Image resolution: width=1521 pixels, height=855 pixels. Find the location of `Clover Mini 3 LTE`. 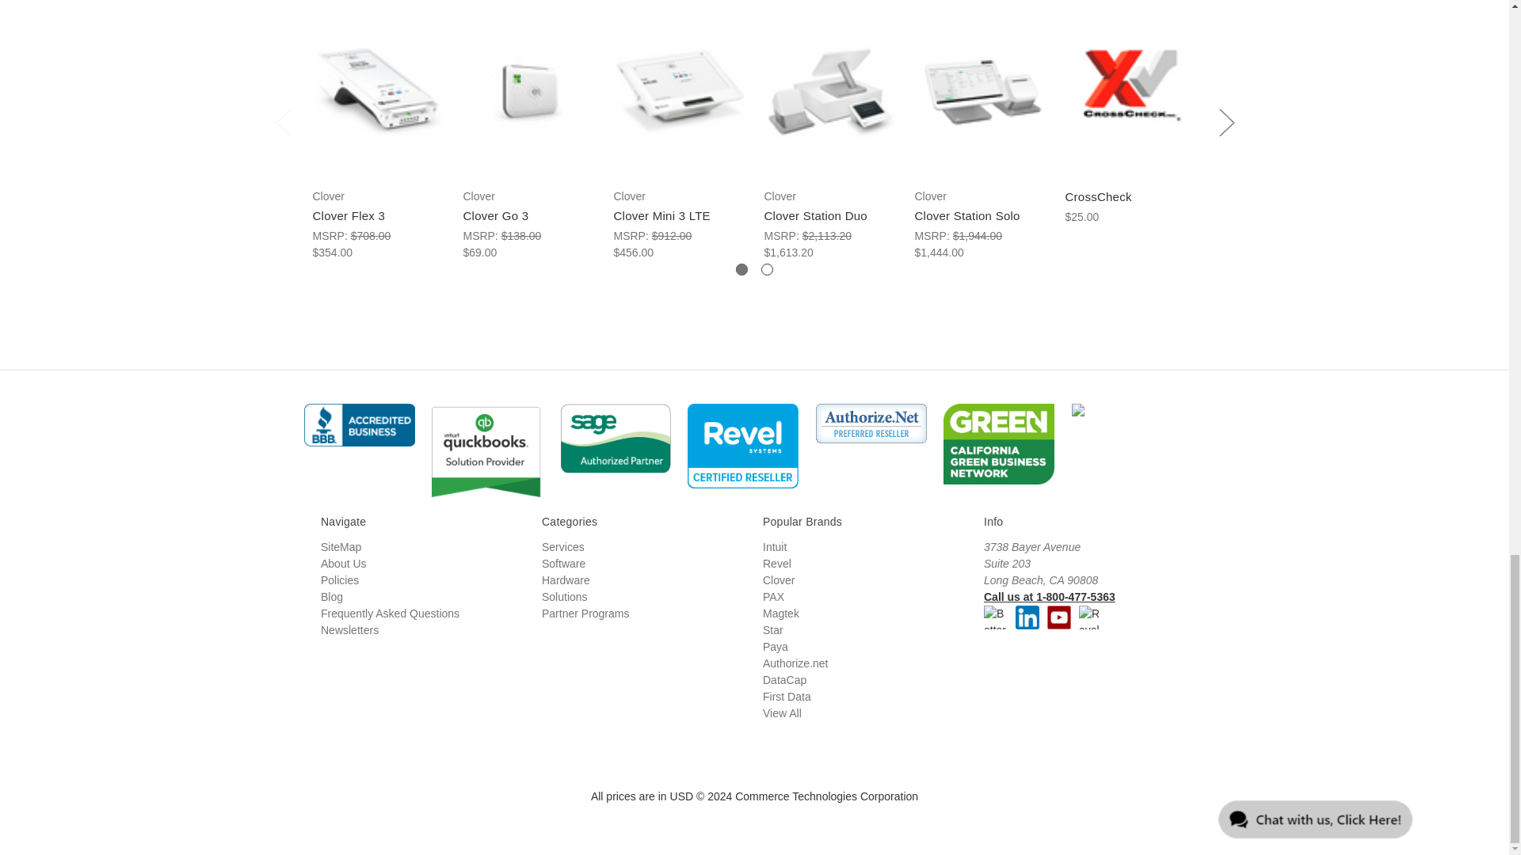

Clover Mini 3 LTE is located at coordinates (680, 91).